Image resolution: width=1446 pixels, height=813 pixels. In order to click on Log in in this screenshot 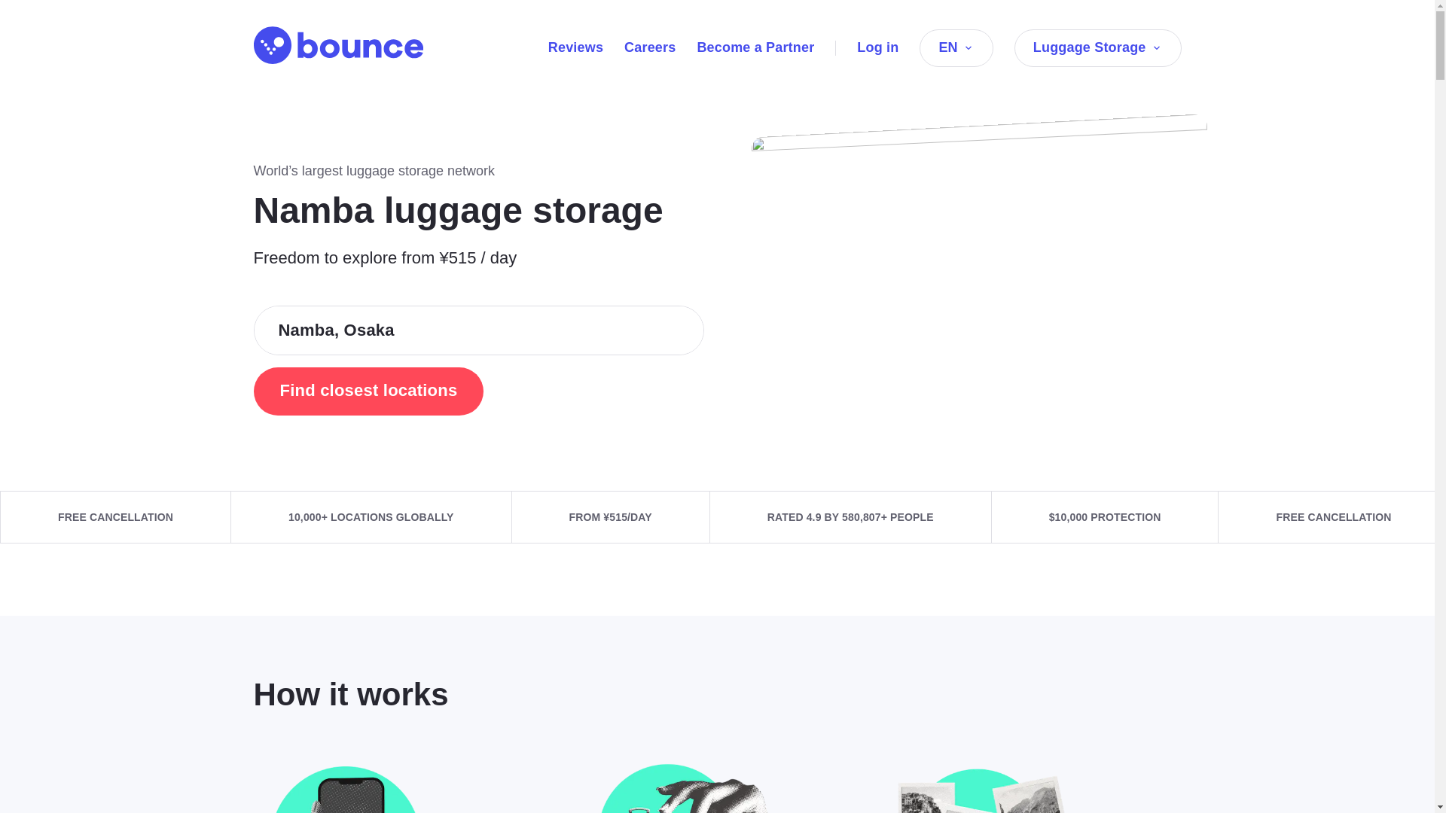, I will do `click(877, 47)`.